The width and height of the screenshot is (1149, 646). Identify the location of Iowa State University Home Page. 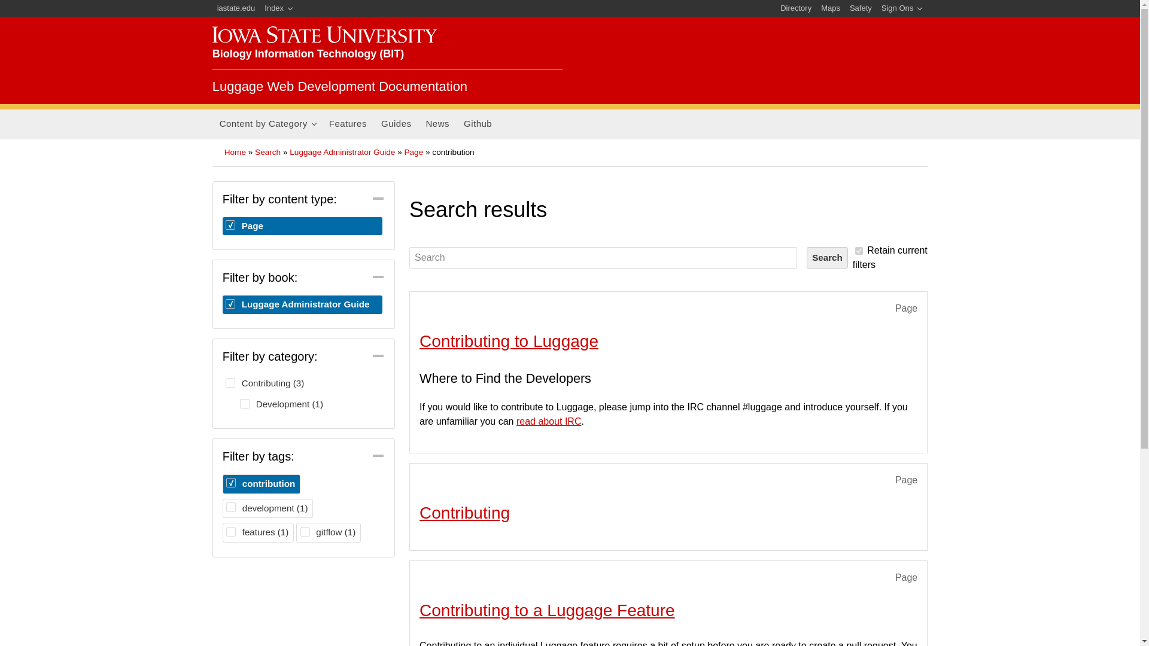
(236, 8).